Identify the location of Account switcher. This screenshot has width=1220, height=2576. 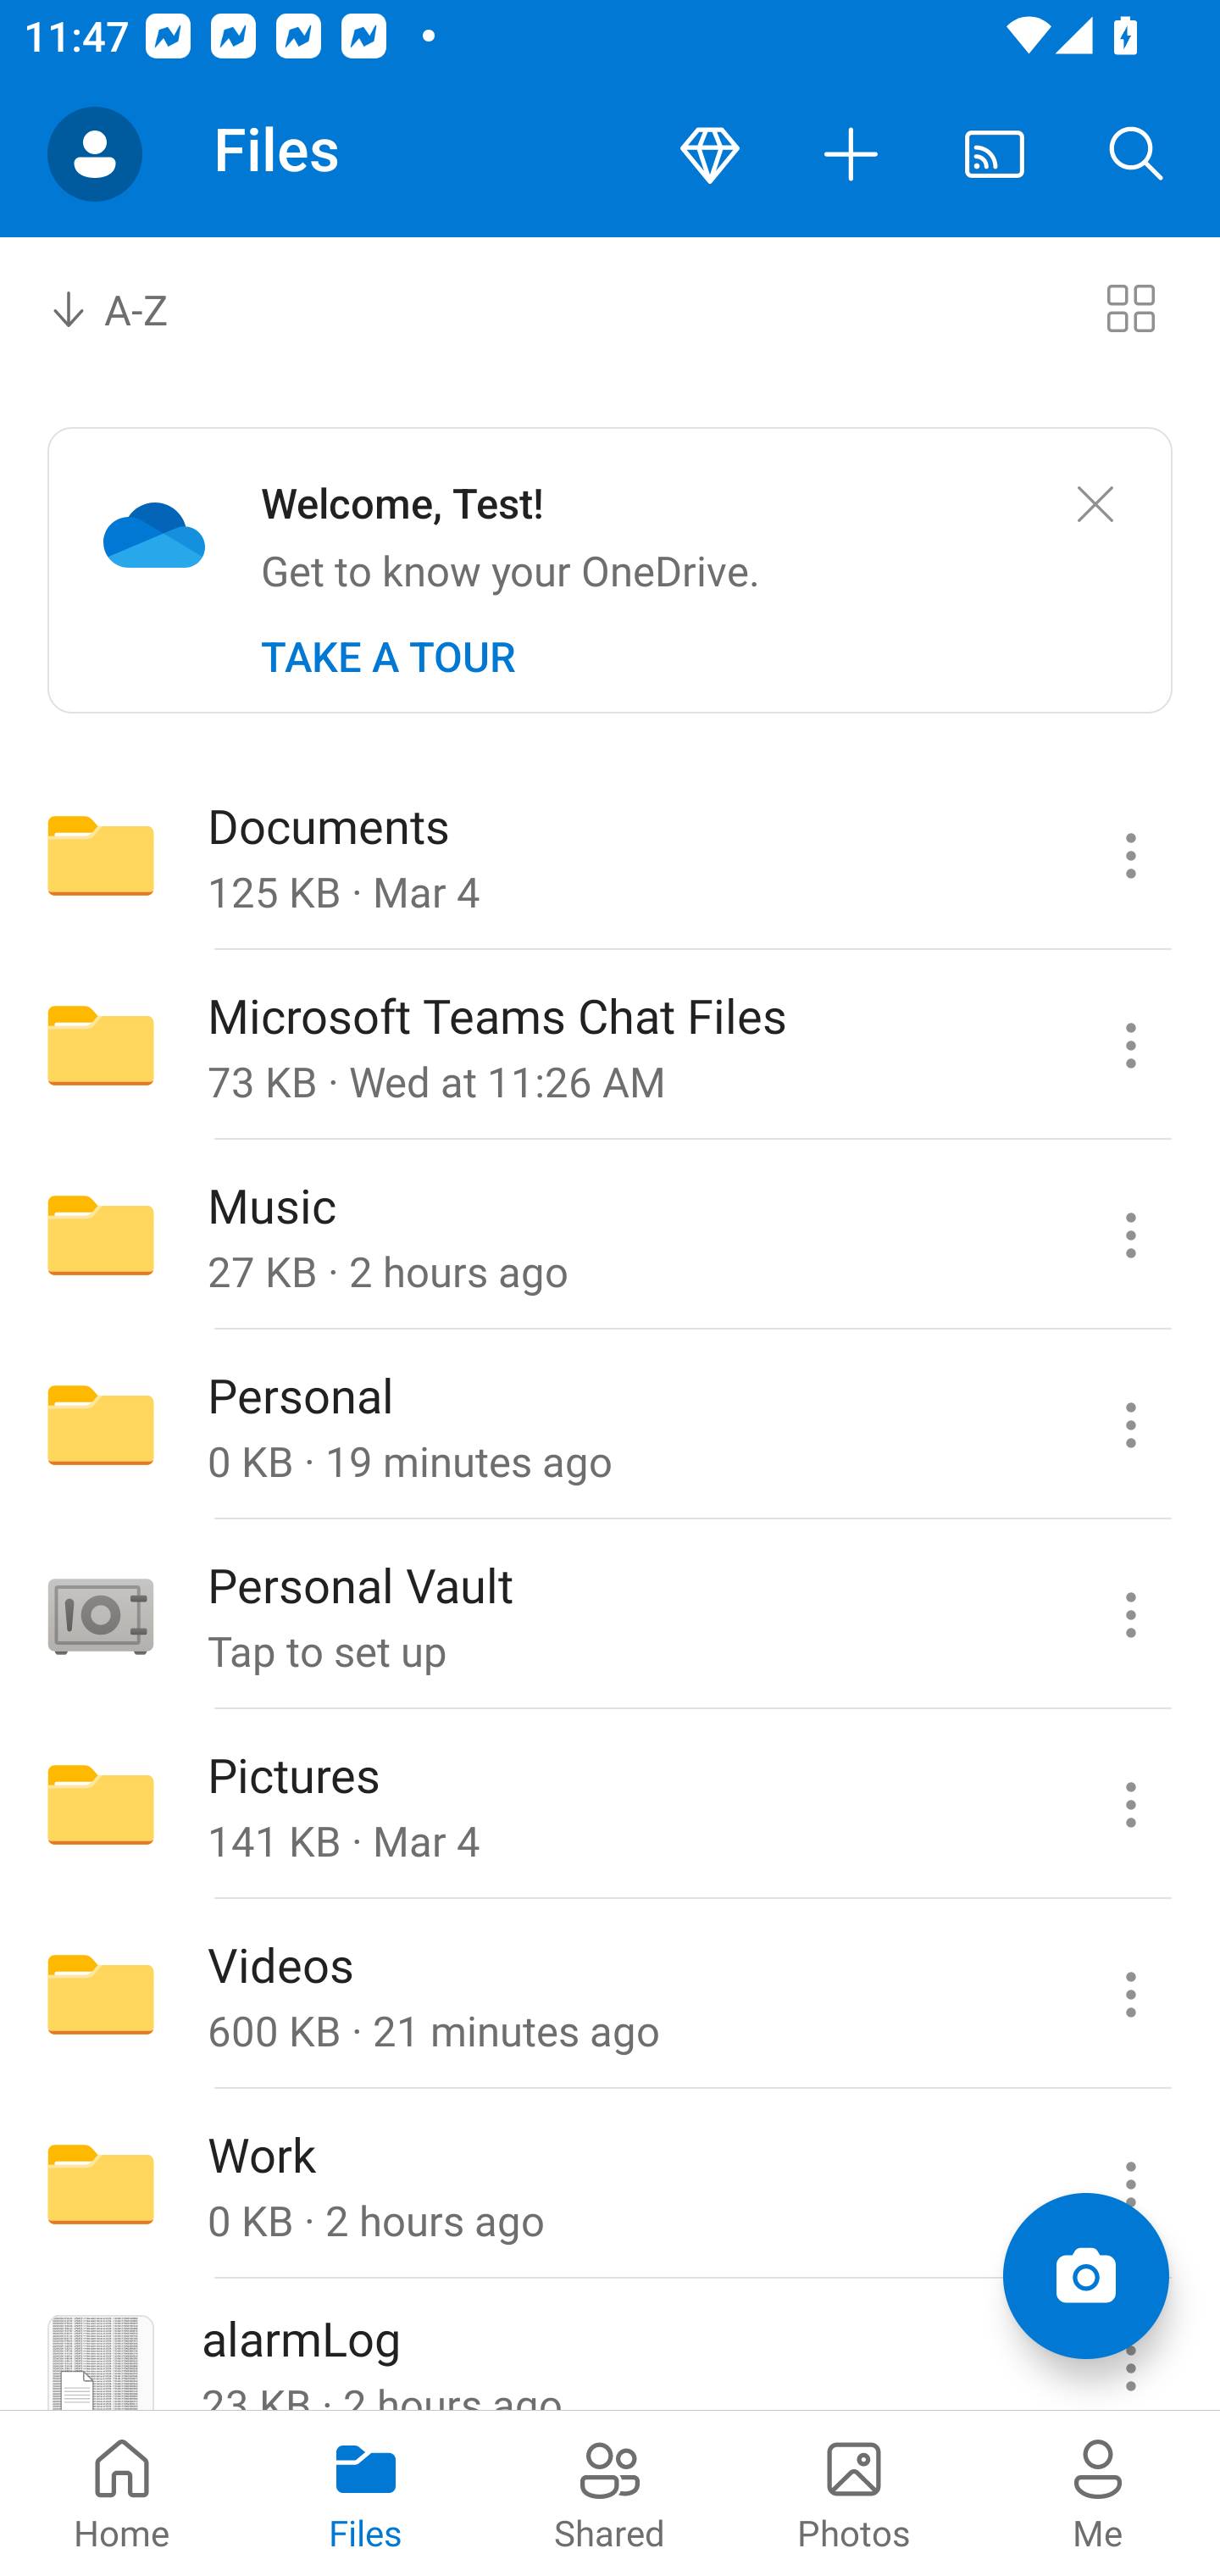
(95, 154).